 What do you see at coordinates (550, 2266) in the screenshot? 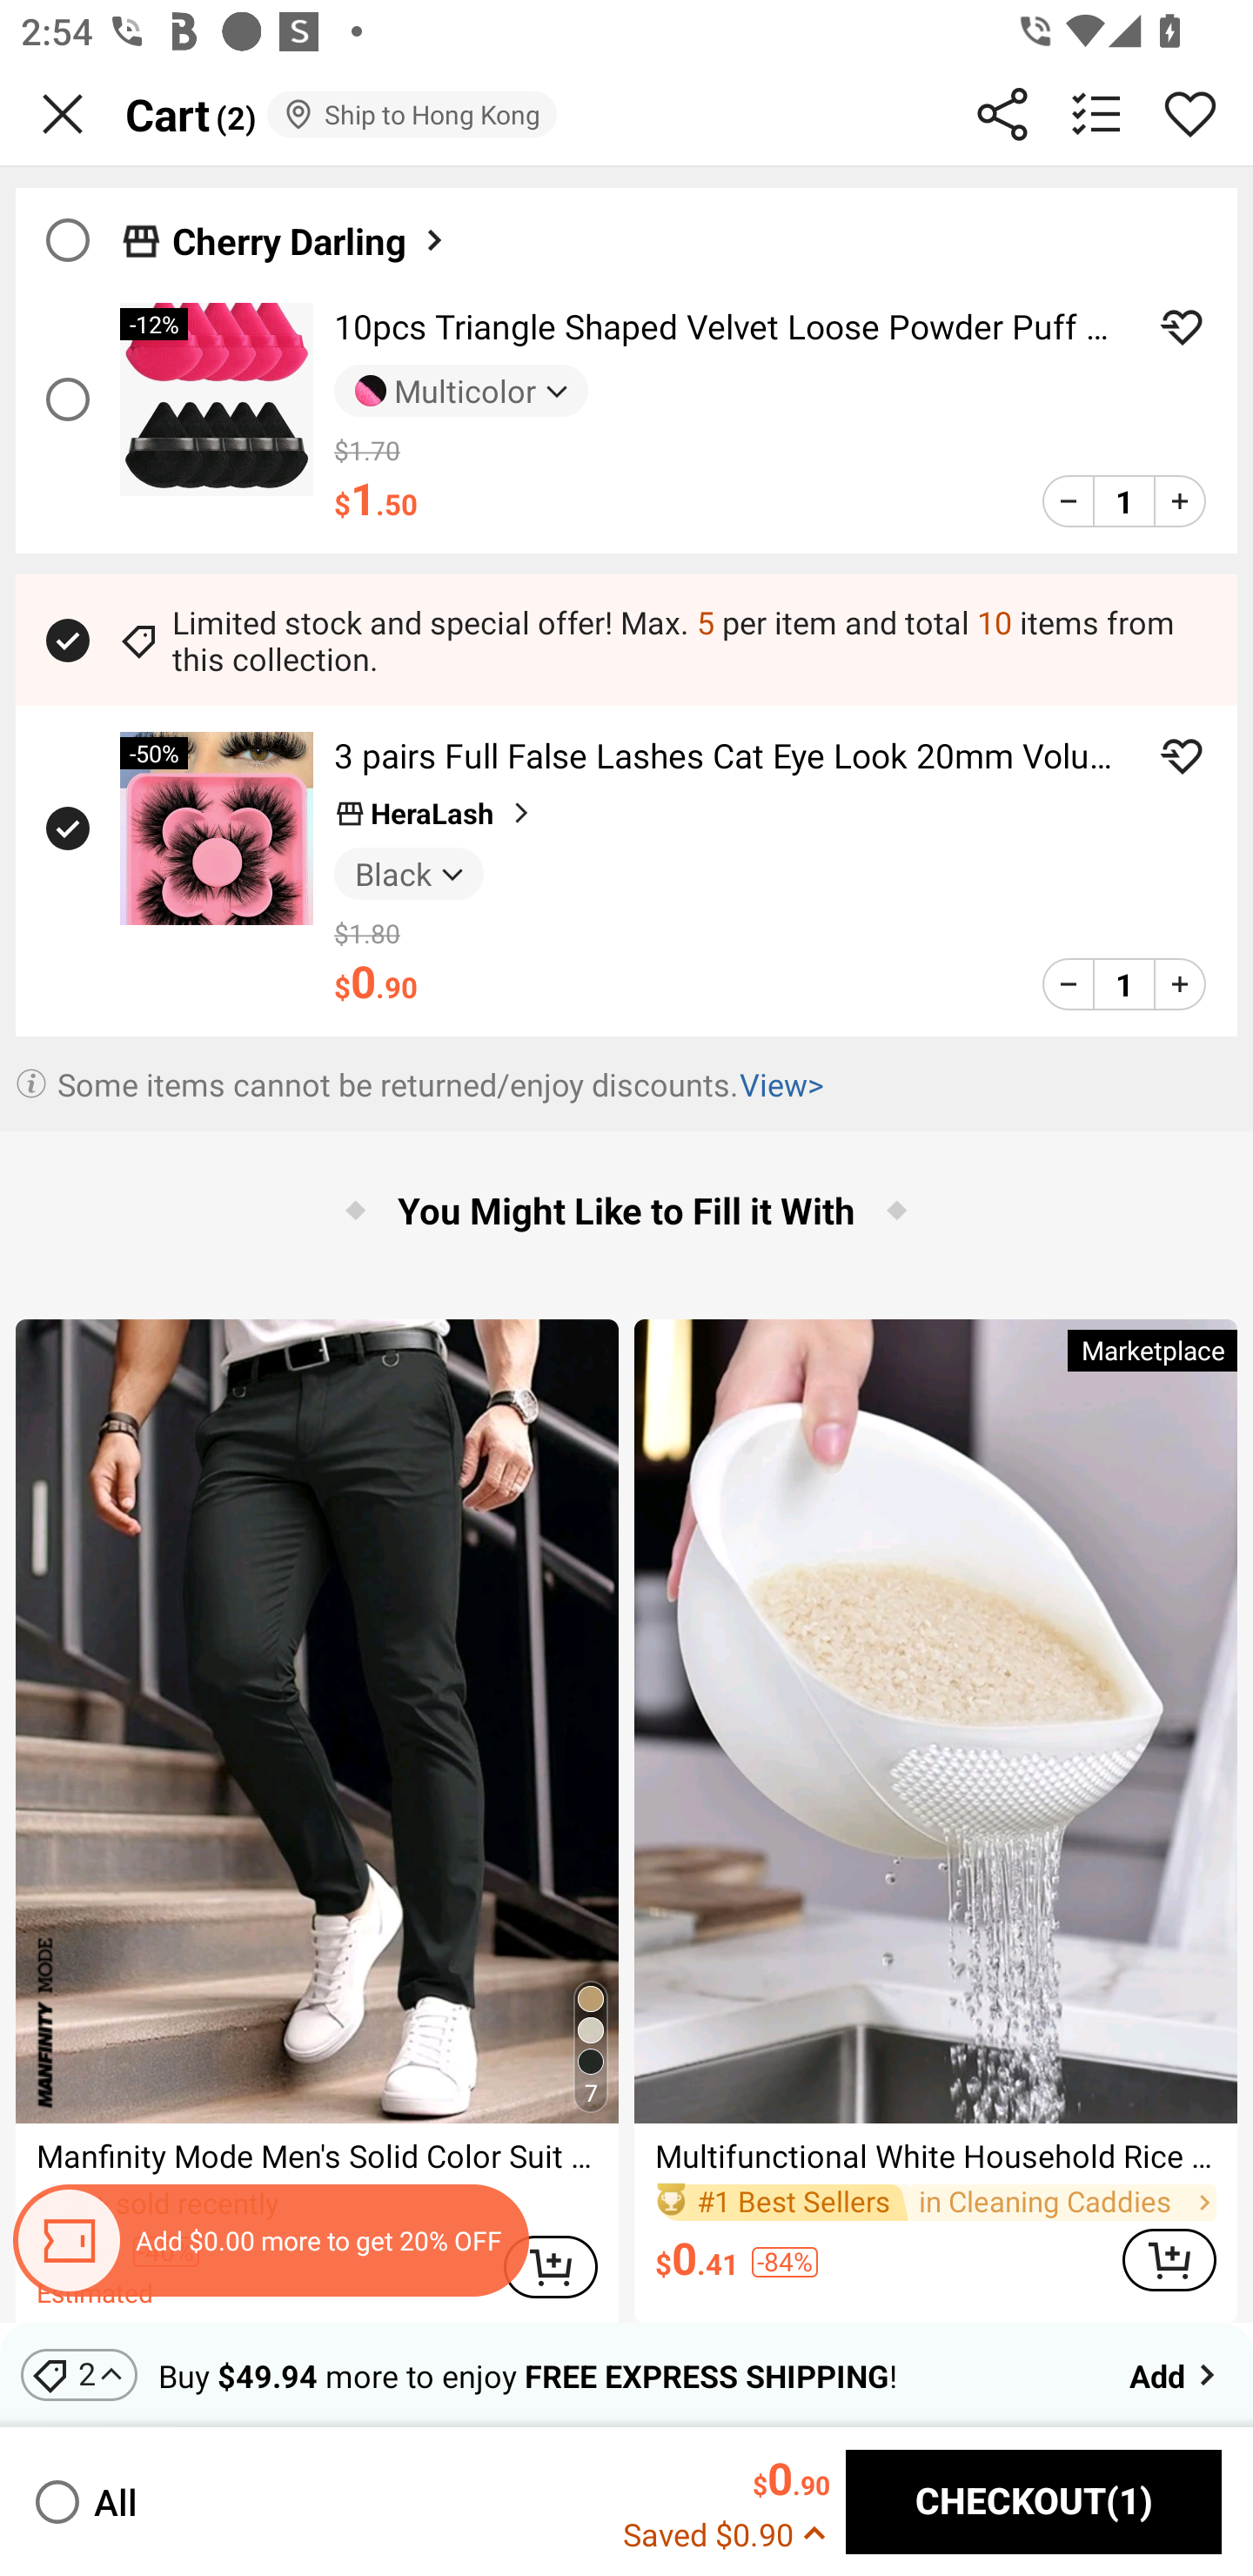
I see `ADD TO CART` at bounding box center [550, 2266].